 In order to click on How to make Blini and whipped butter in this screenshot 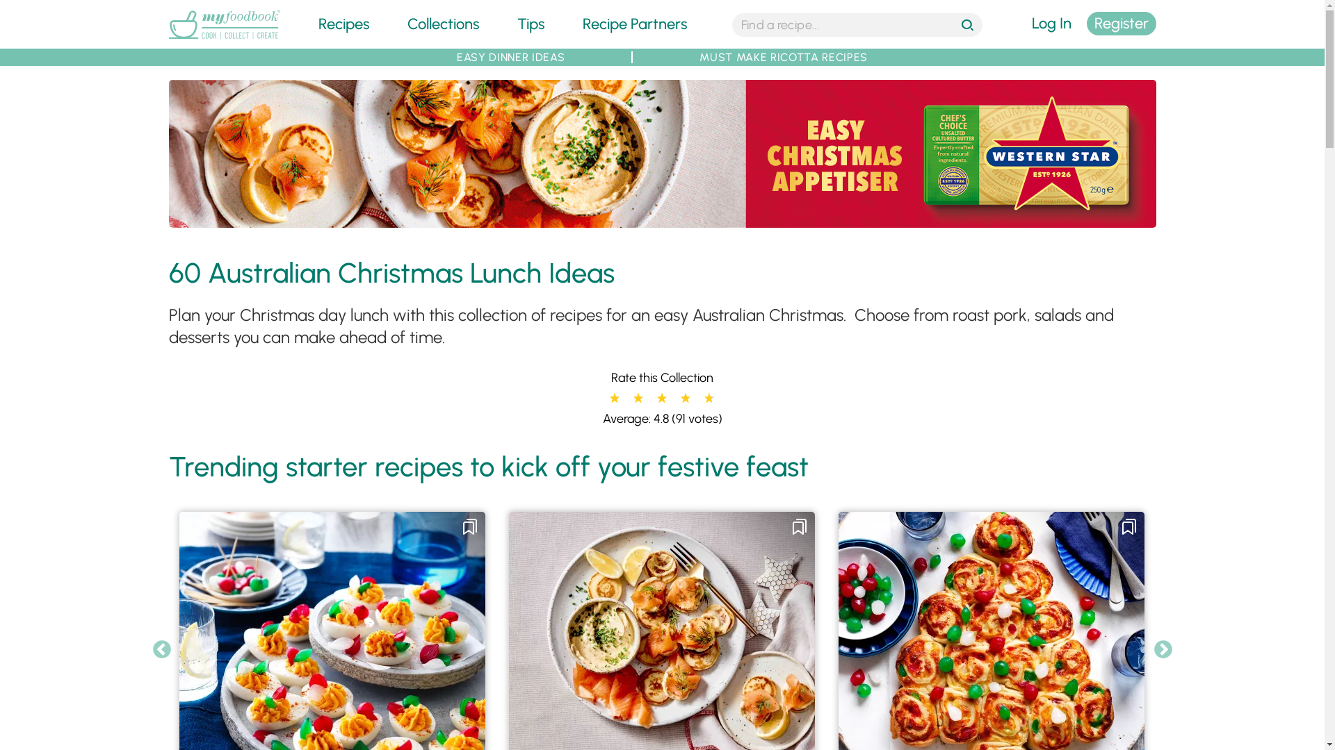, I will do `click(662, 219)`.